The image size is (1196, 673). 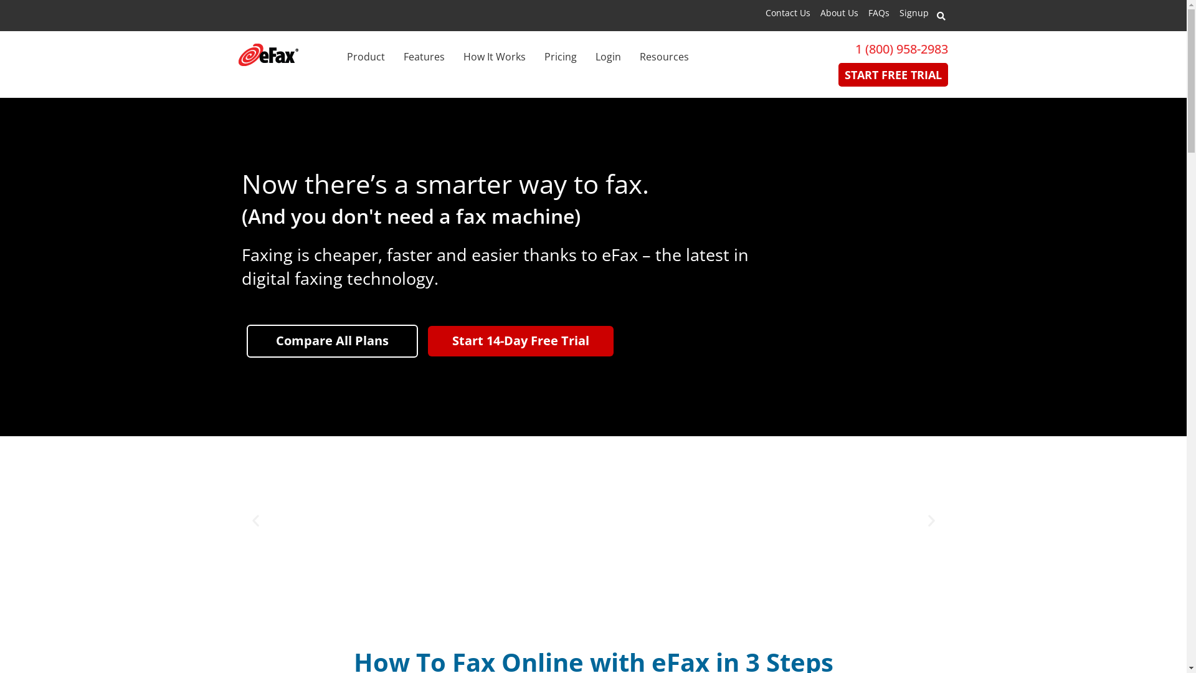 I want to click on Signup, so click(x=914, y=12).